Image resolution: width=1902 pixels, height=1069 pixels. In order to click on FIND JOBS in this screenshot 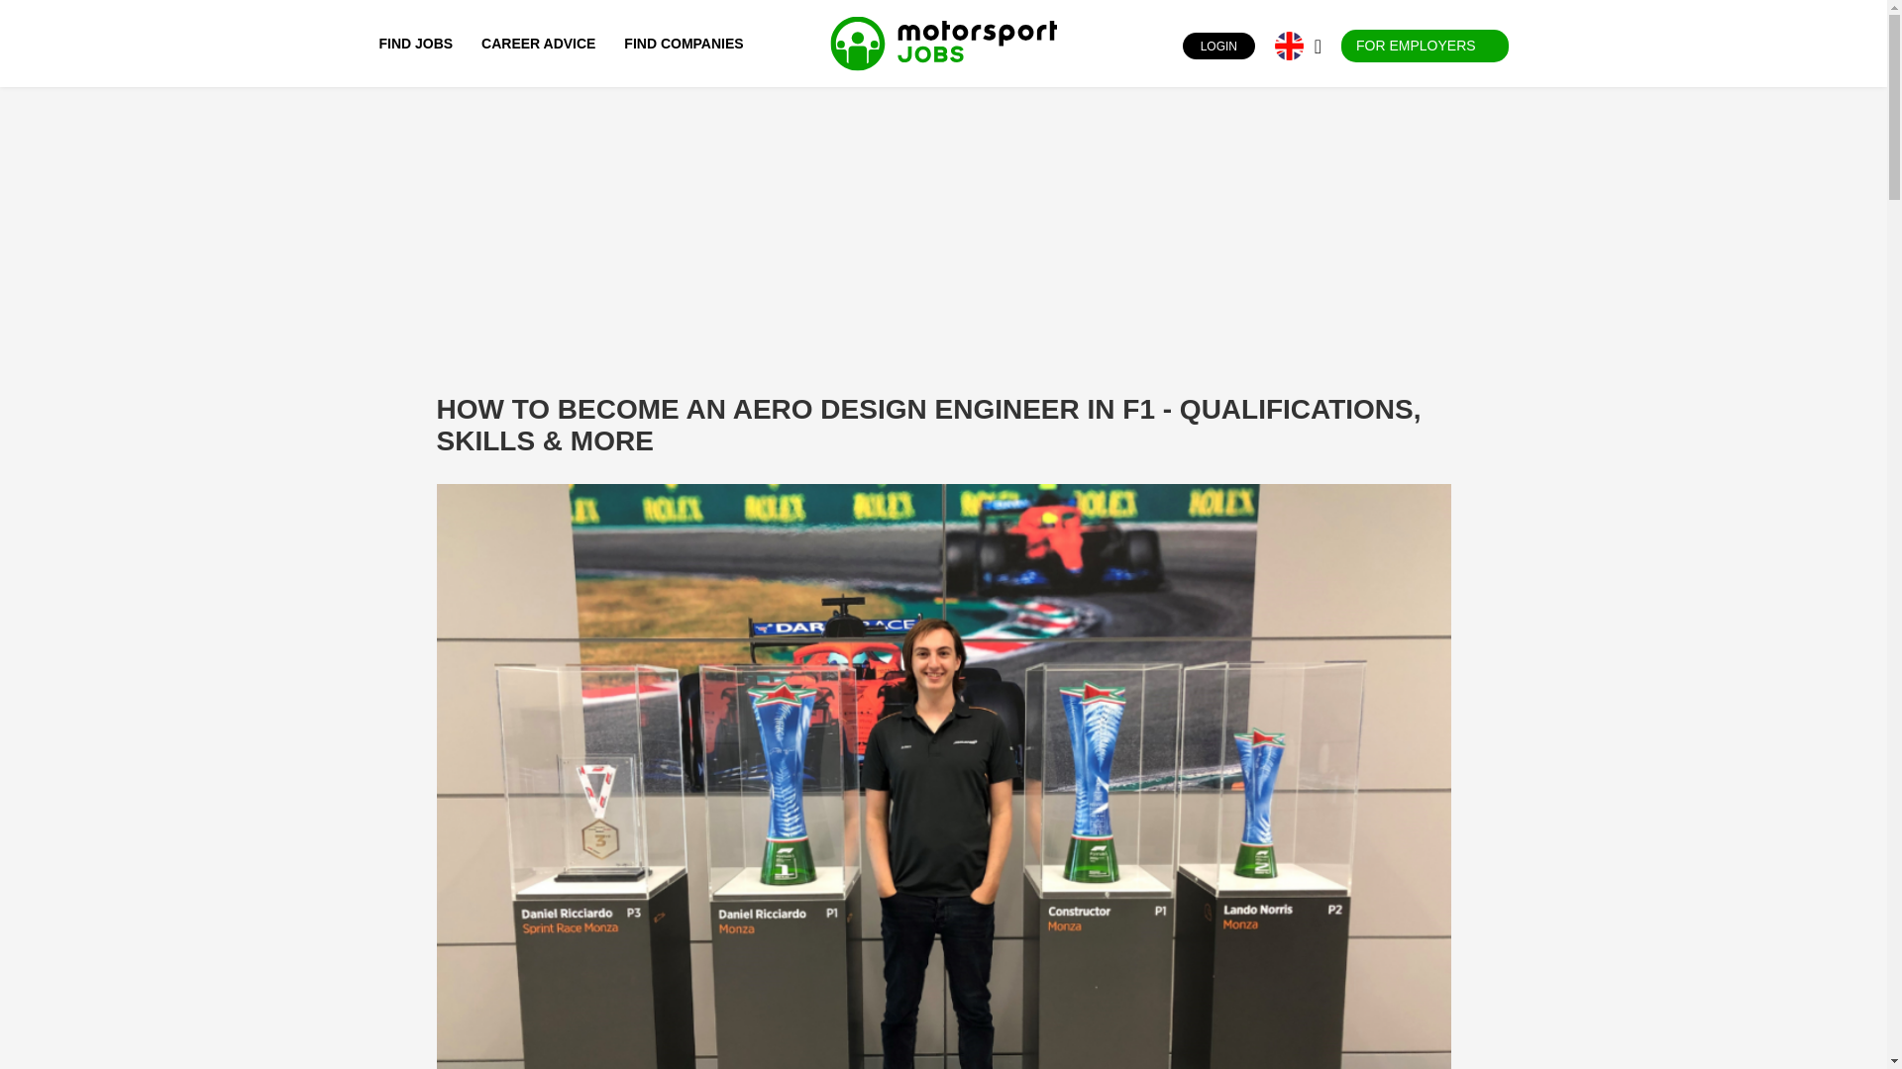, I will do `click(420, 43)`.